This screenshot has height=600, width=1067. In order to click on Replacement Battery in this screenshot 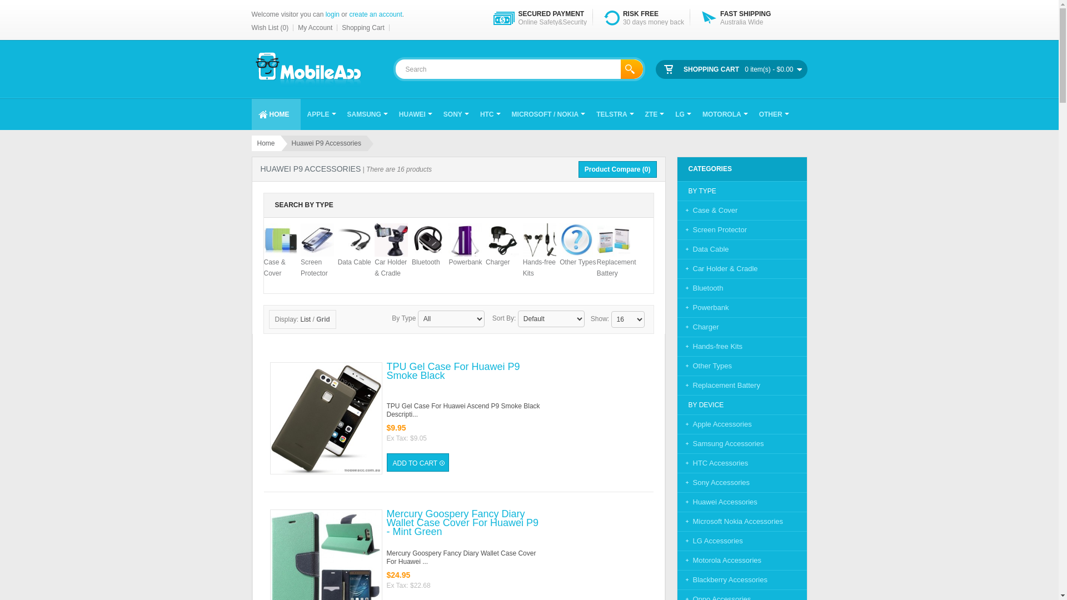, I will do `click(718, 386)`.